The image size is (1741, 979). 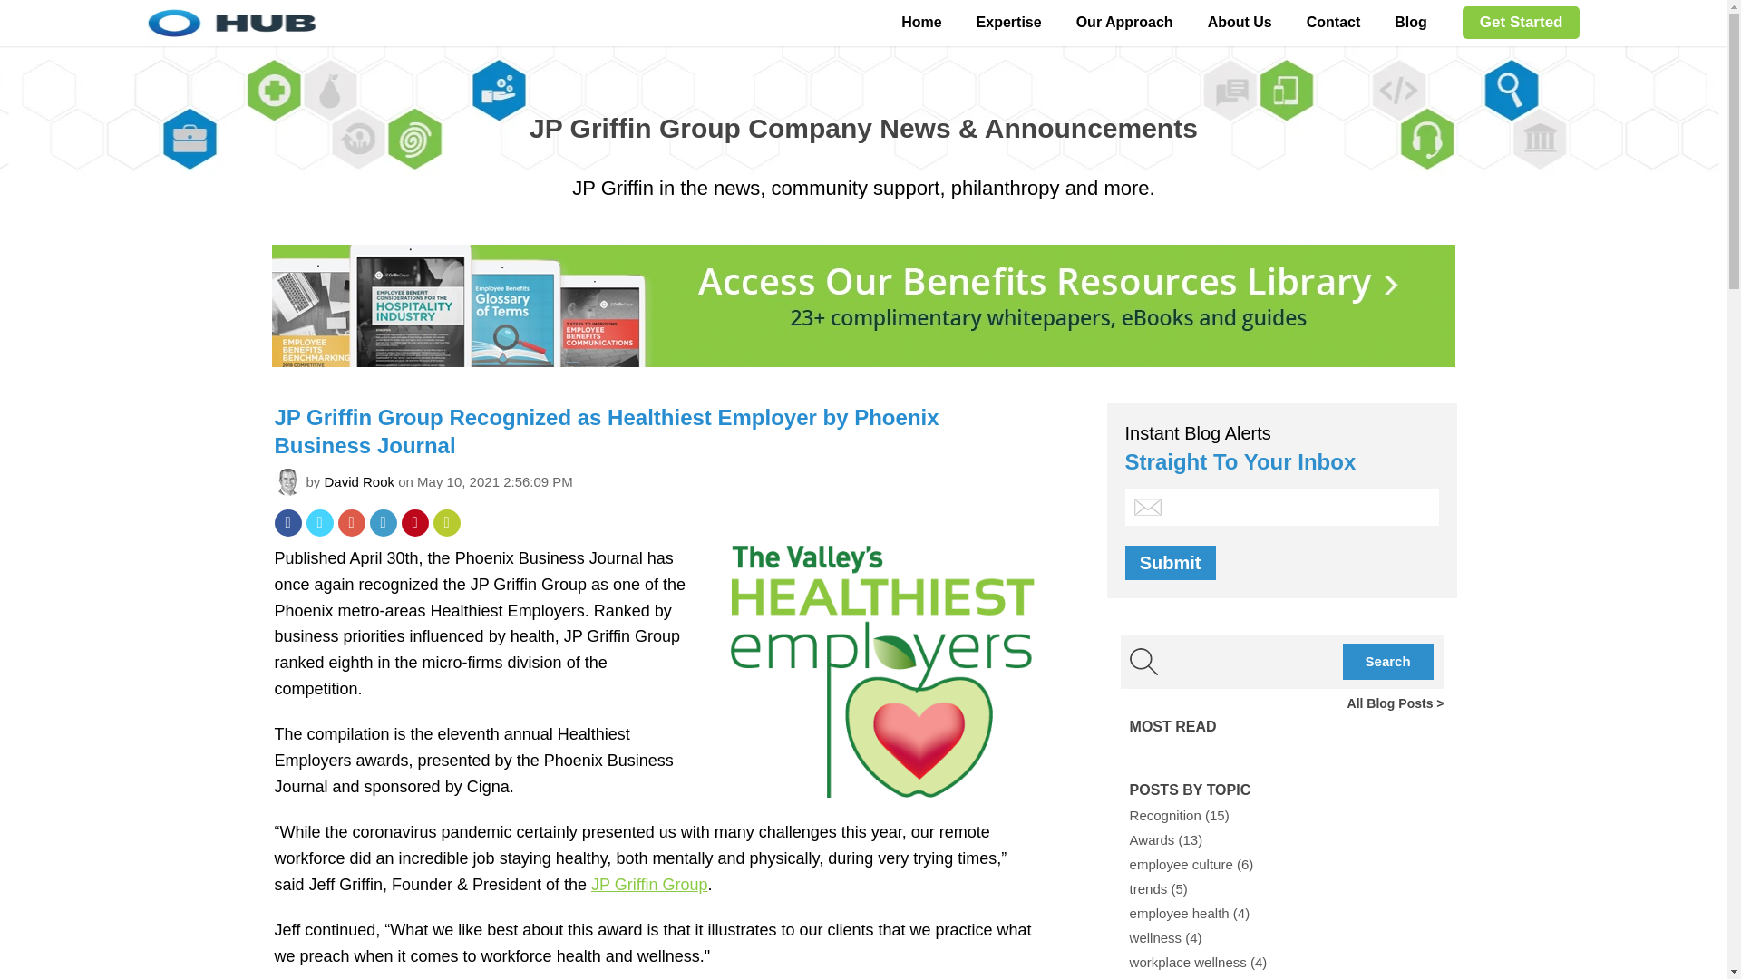 I want to click on Share this page on LinkedIn, so click(x=383, y=522).